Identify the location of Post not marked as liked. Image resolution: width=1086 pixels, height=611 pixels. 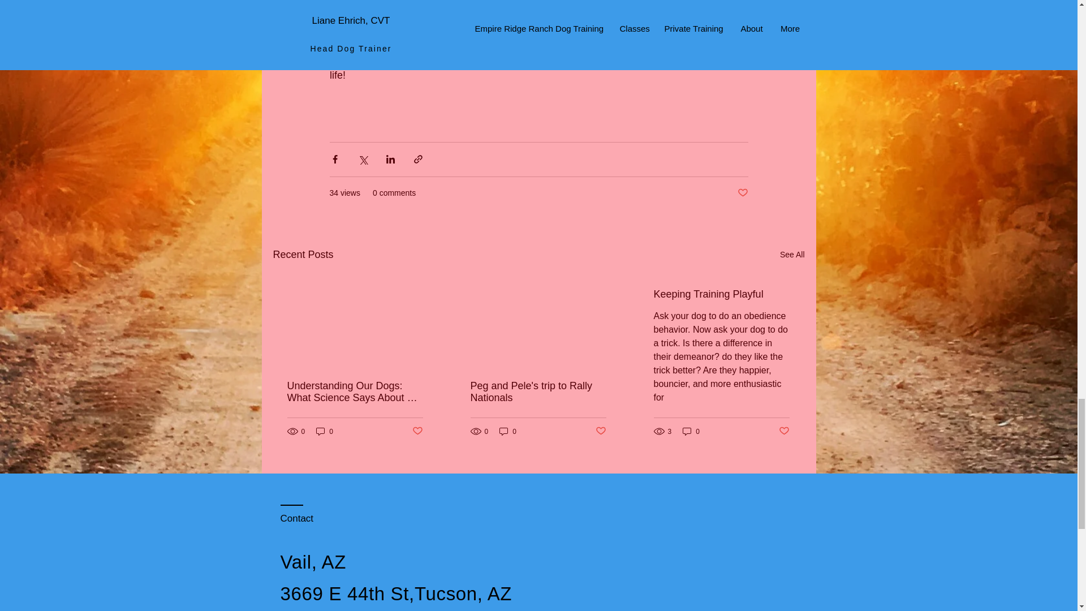
(742, 193).